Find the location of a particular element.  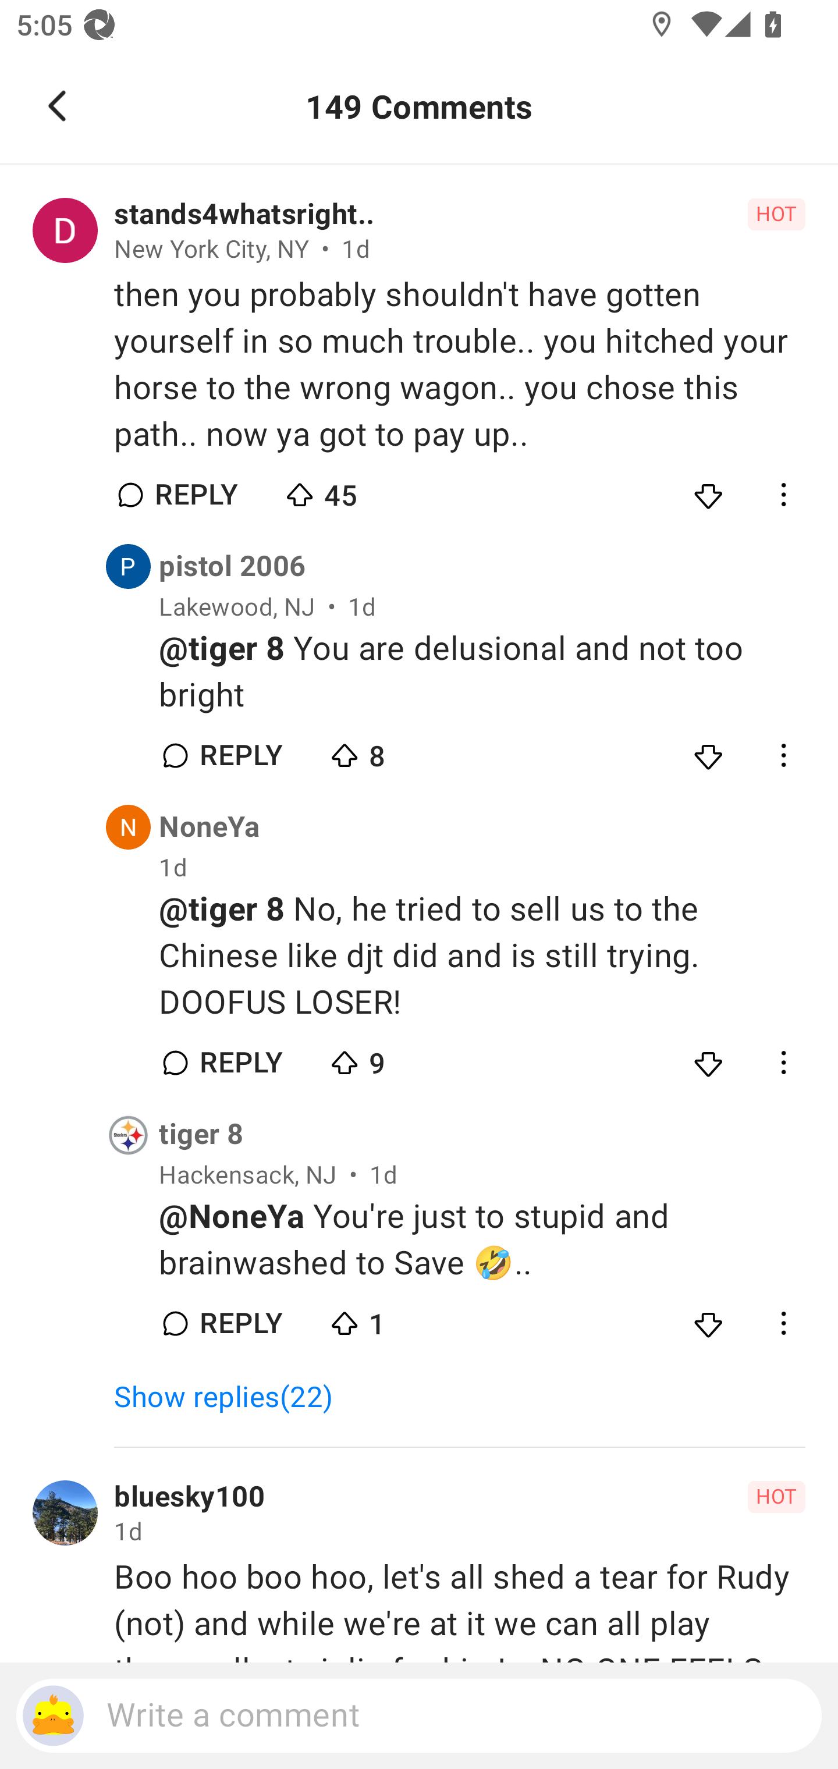

NoneYa is located at coordinates (210, 827).